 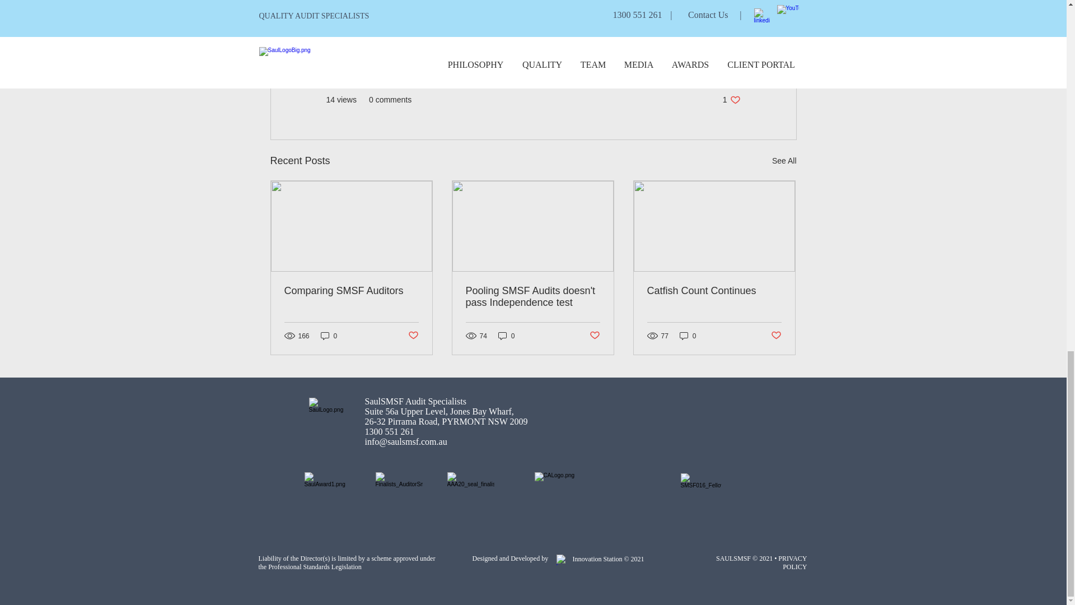 I want to click on Post not marked as liked, so click(x=776, y=336).